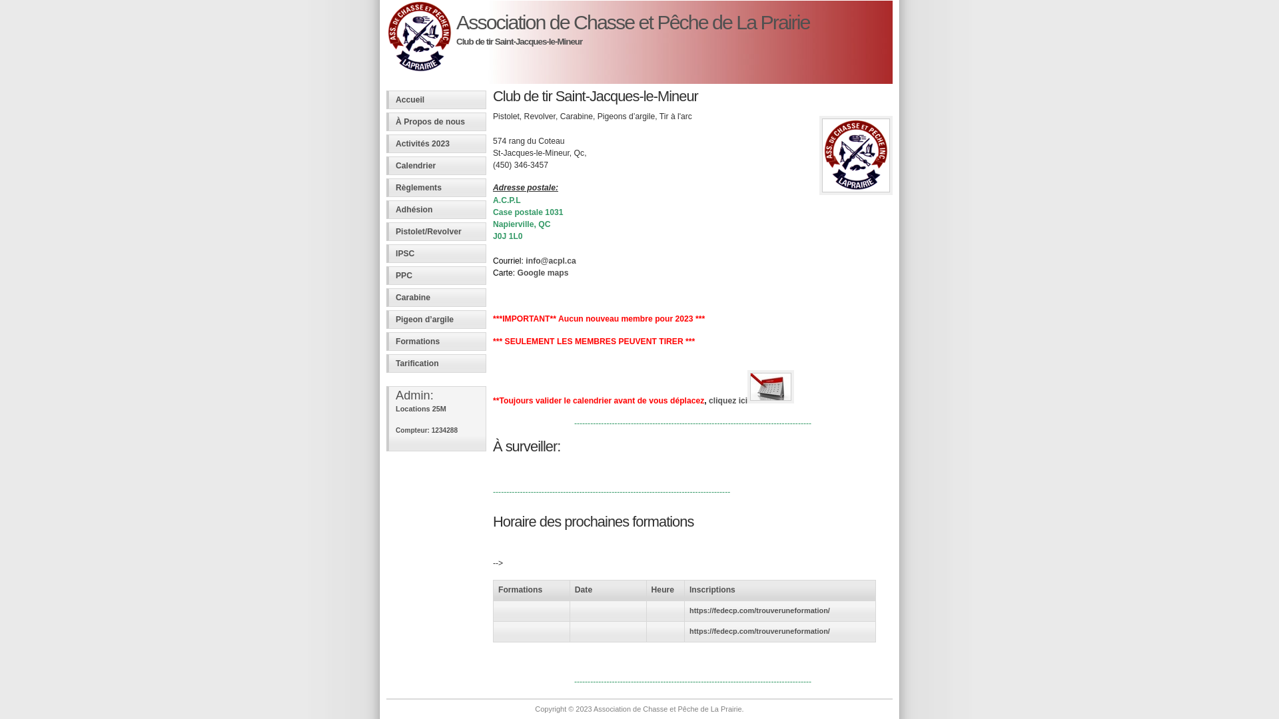 The height and width of the screenshot is (719, 1279). Describe the element at coordinates (436, 166) in the screenshot. I see `Calendrier` at that location.